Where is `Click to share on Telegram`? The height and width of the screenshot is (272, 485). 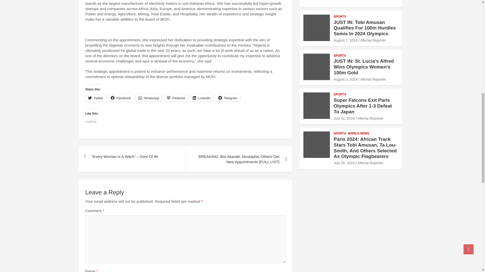 Click to share on Telegram is located at coordinates (228, 98).